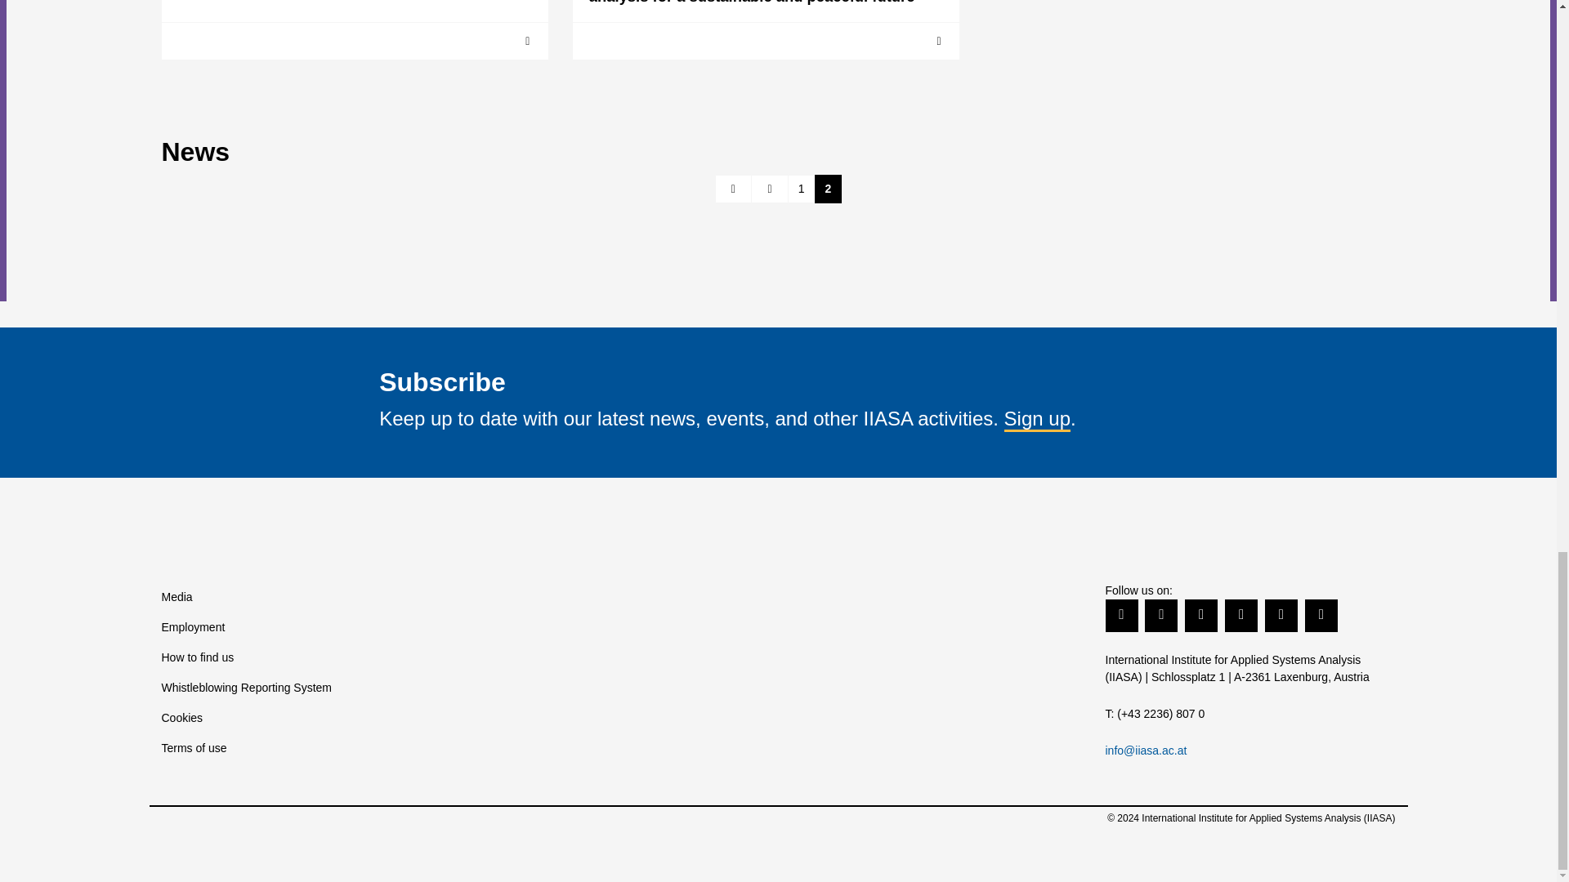 This screenshot has width=1569, height=882. What do you see at coordinates (306, 717) in the screenshot?
I see `Edit cookies preferences` at bounding box center [306, 717].